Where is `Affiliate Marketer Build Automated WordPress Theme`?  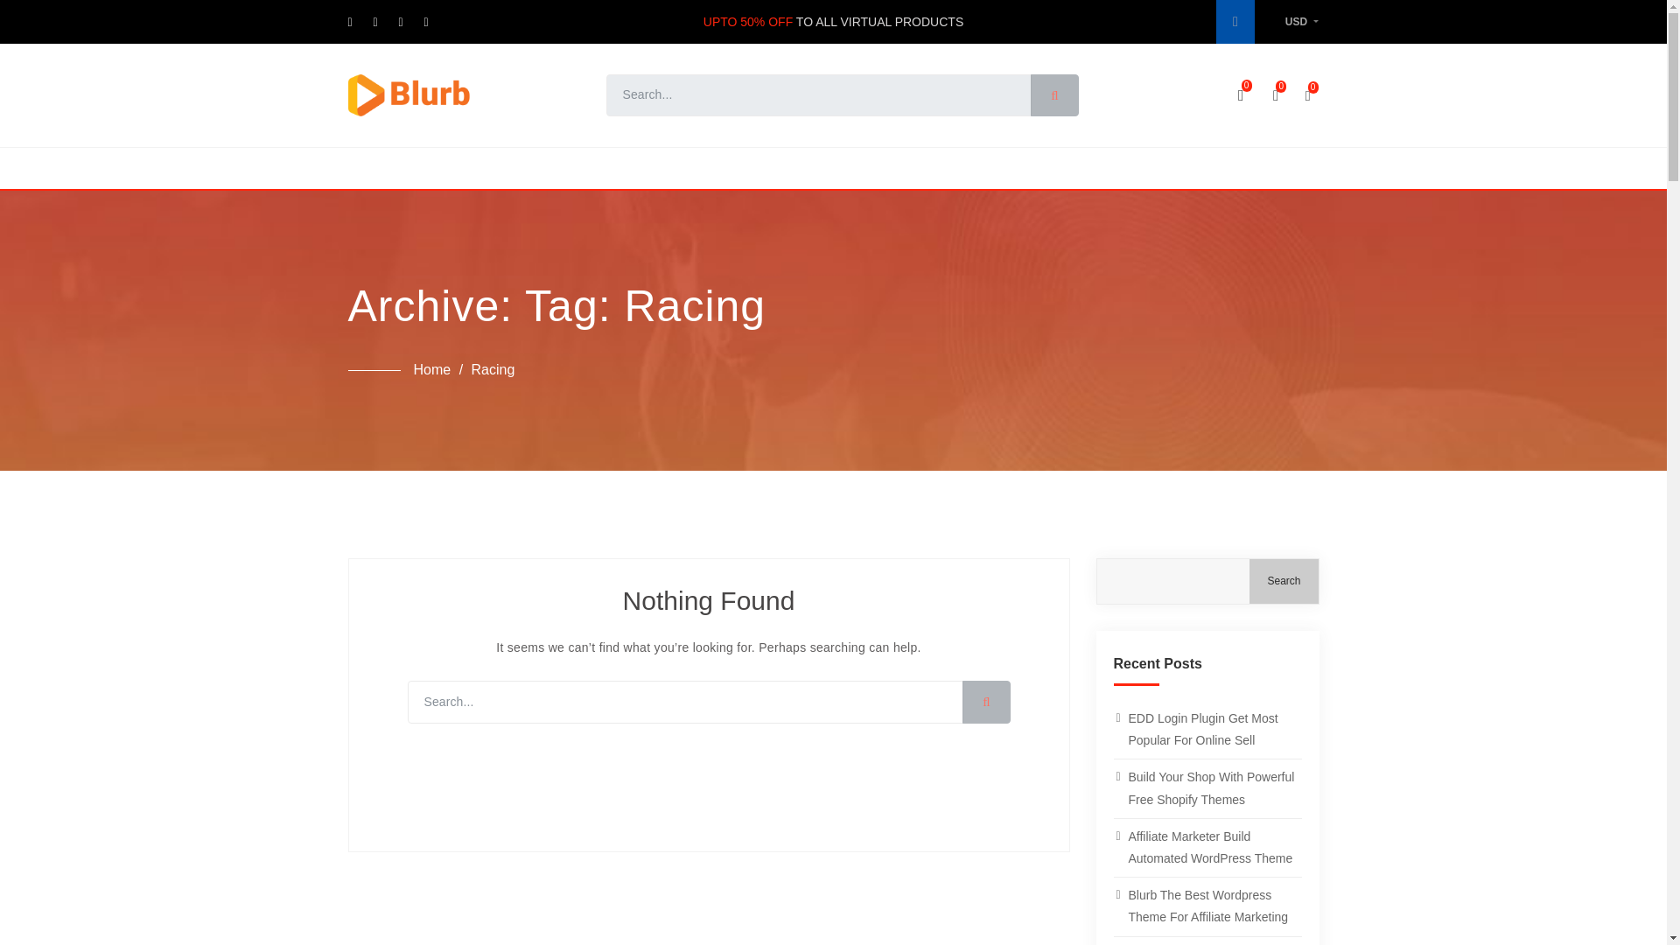
Affiliate Marketer Build Automated WordPress Theme is located at coordinates (1206, 848).